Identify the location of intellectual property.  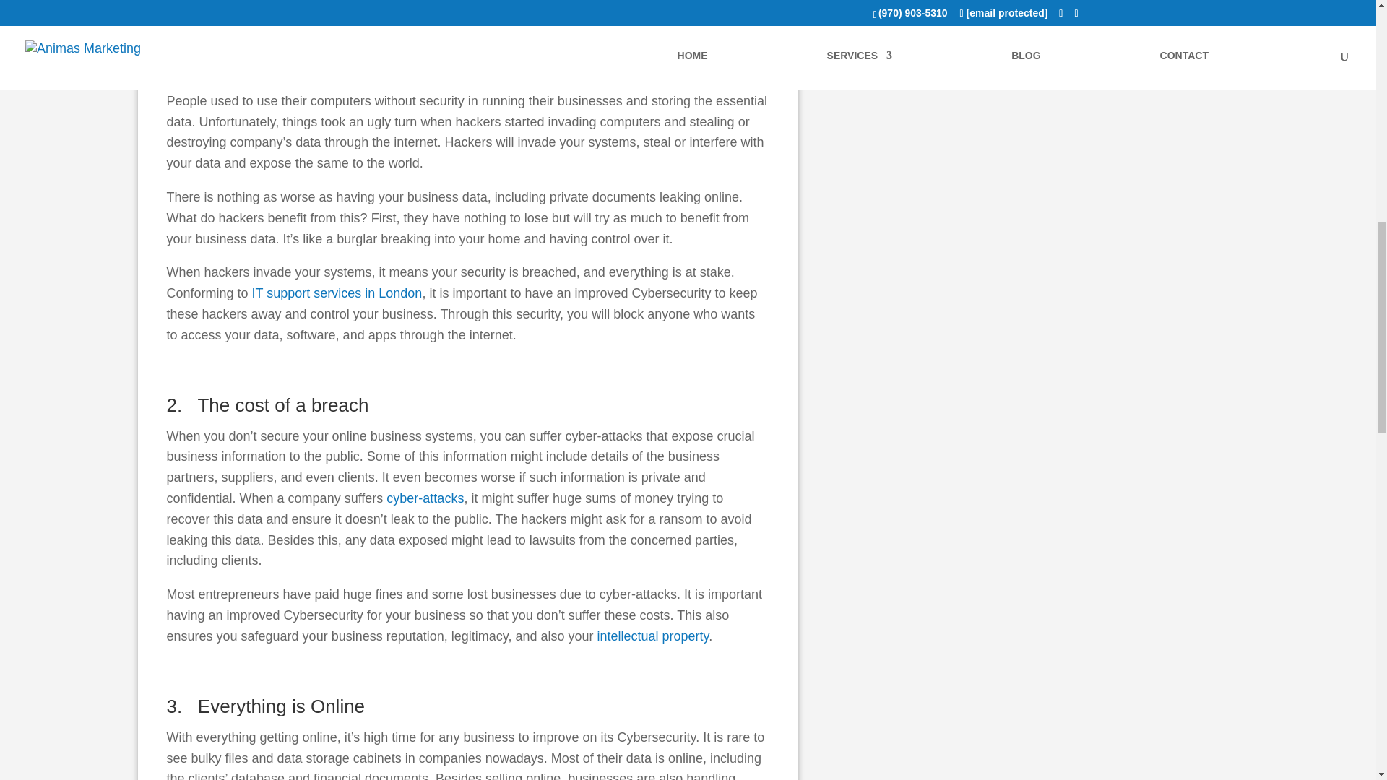
(653, 636).